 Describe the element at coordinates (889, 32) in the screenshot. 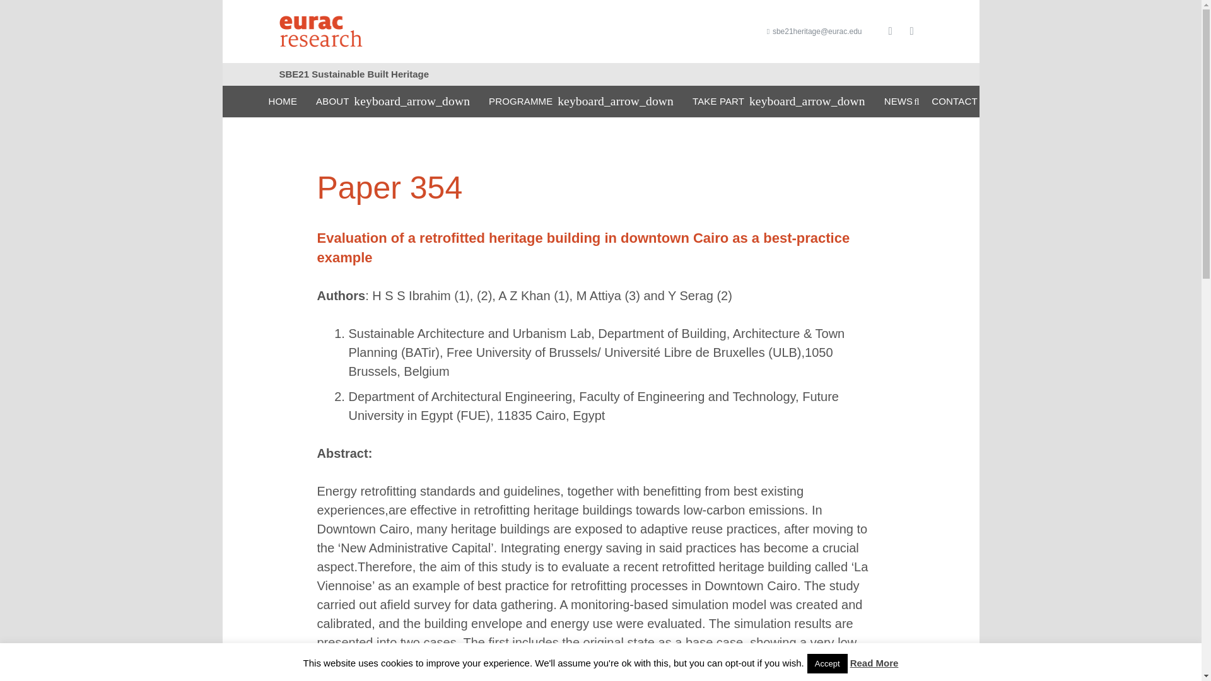

I see `LinkedIn` at that location.